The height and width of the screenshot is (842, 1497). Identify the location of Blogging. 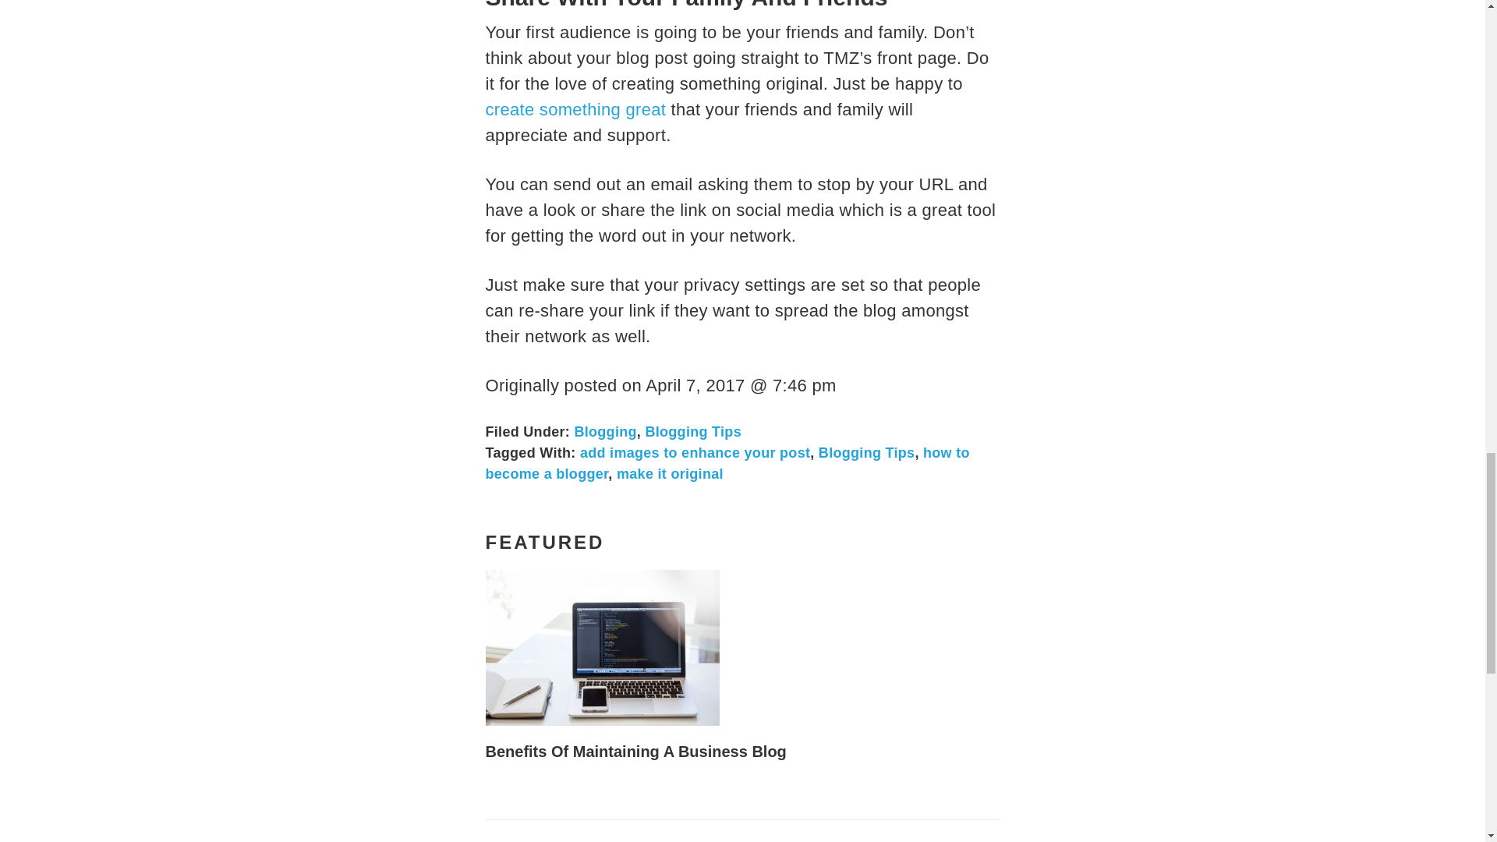
(605, 432).